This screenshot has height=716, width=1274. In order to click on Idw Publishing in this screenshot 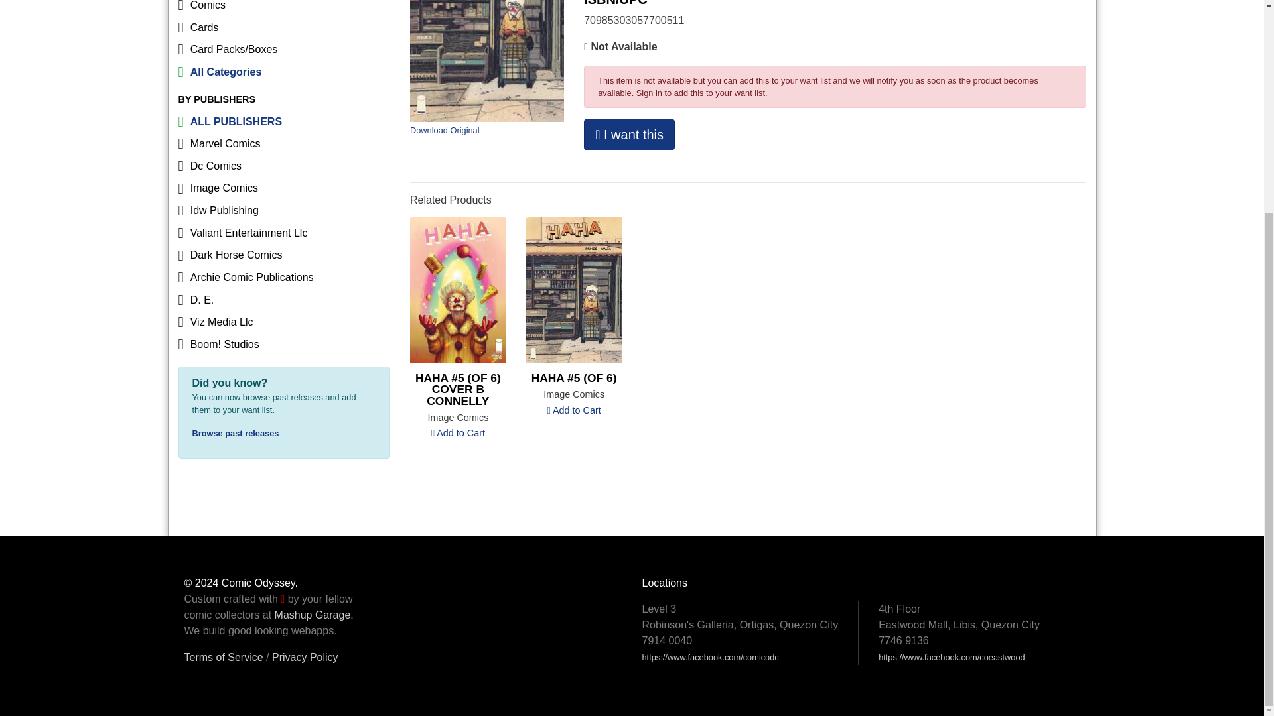, I will do `click(284, 211)`.